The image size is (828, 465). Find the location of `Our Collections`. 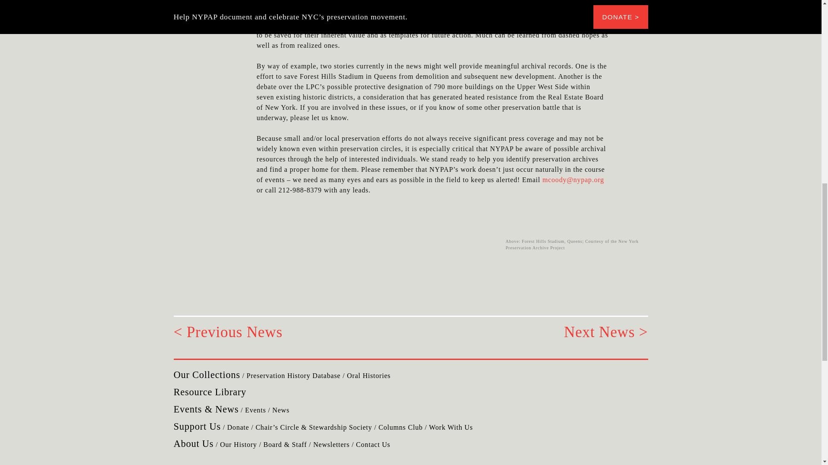

Our Collections is located at coordinates (206, 375).